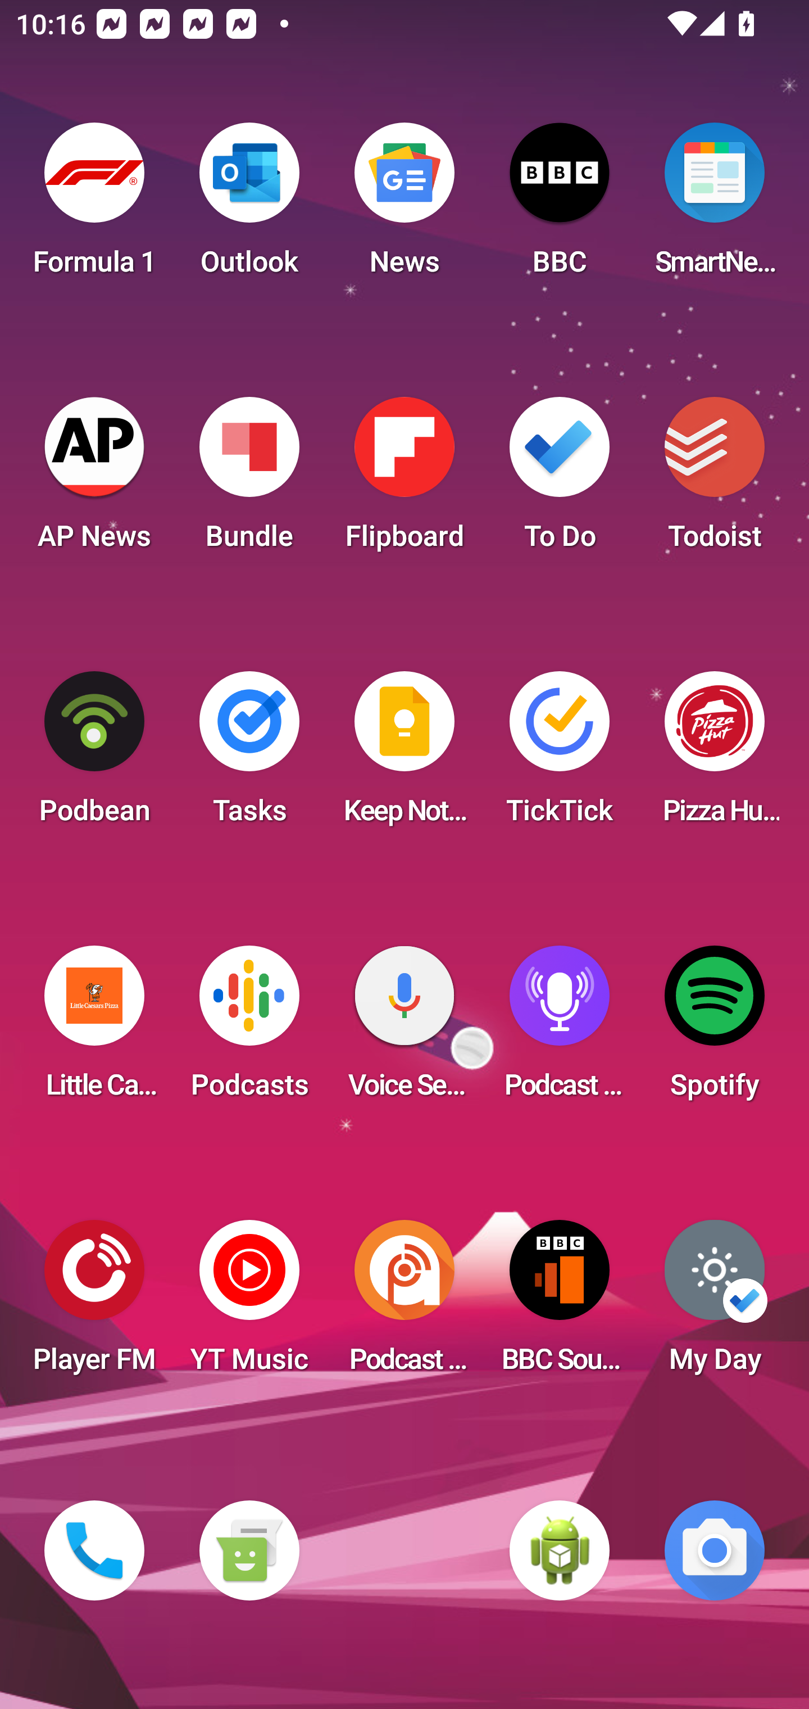 The image size is (809, 1709). I want to click on AP News, so click(94, 480).